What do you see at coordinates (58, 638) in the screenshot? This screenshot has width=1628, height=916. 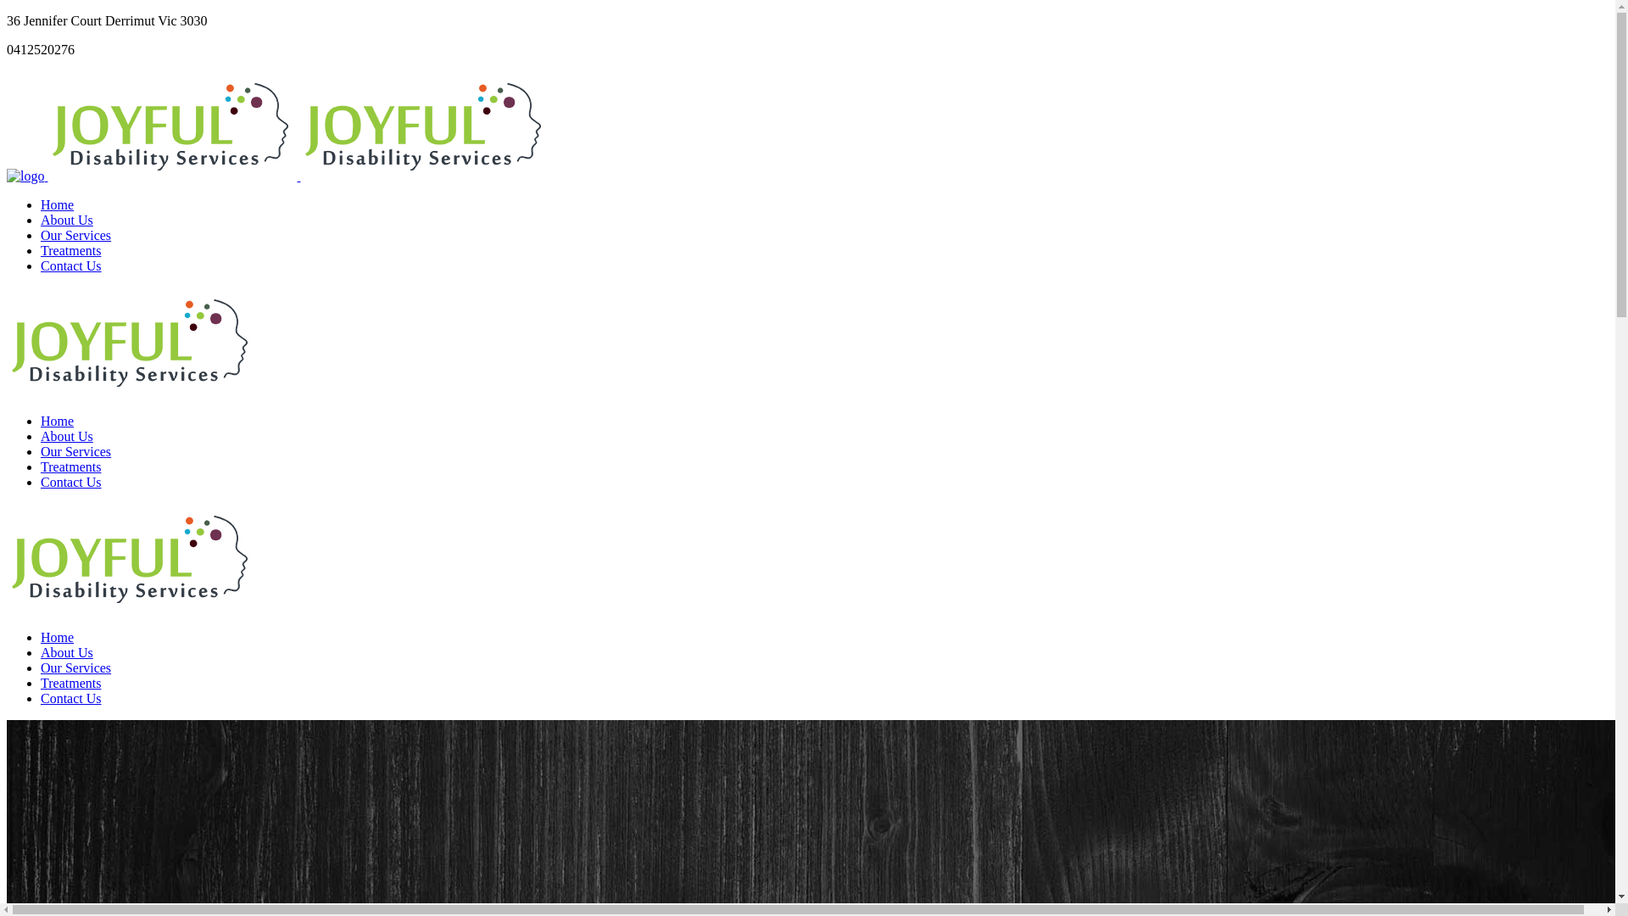 I see `Home` at bounding box center [58, 638].